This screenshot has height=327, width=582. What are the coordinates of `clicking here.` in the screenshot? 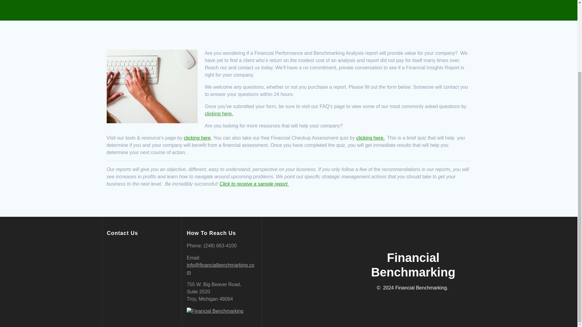 It's located at (219, 114).